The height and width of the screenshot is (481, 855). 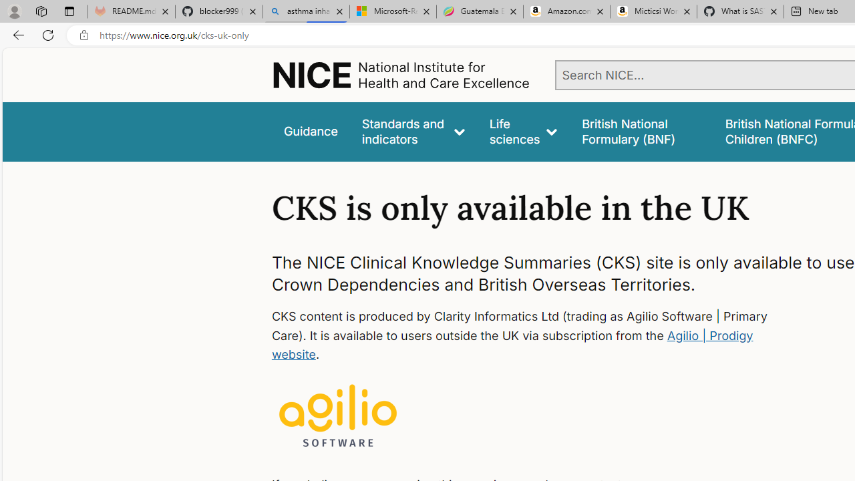 I want to click on View site information, so click(x=84, y=35).